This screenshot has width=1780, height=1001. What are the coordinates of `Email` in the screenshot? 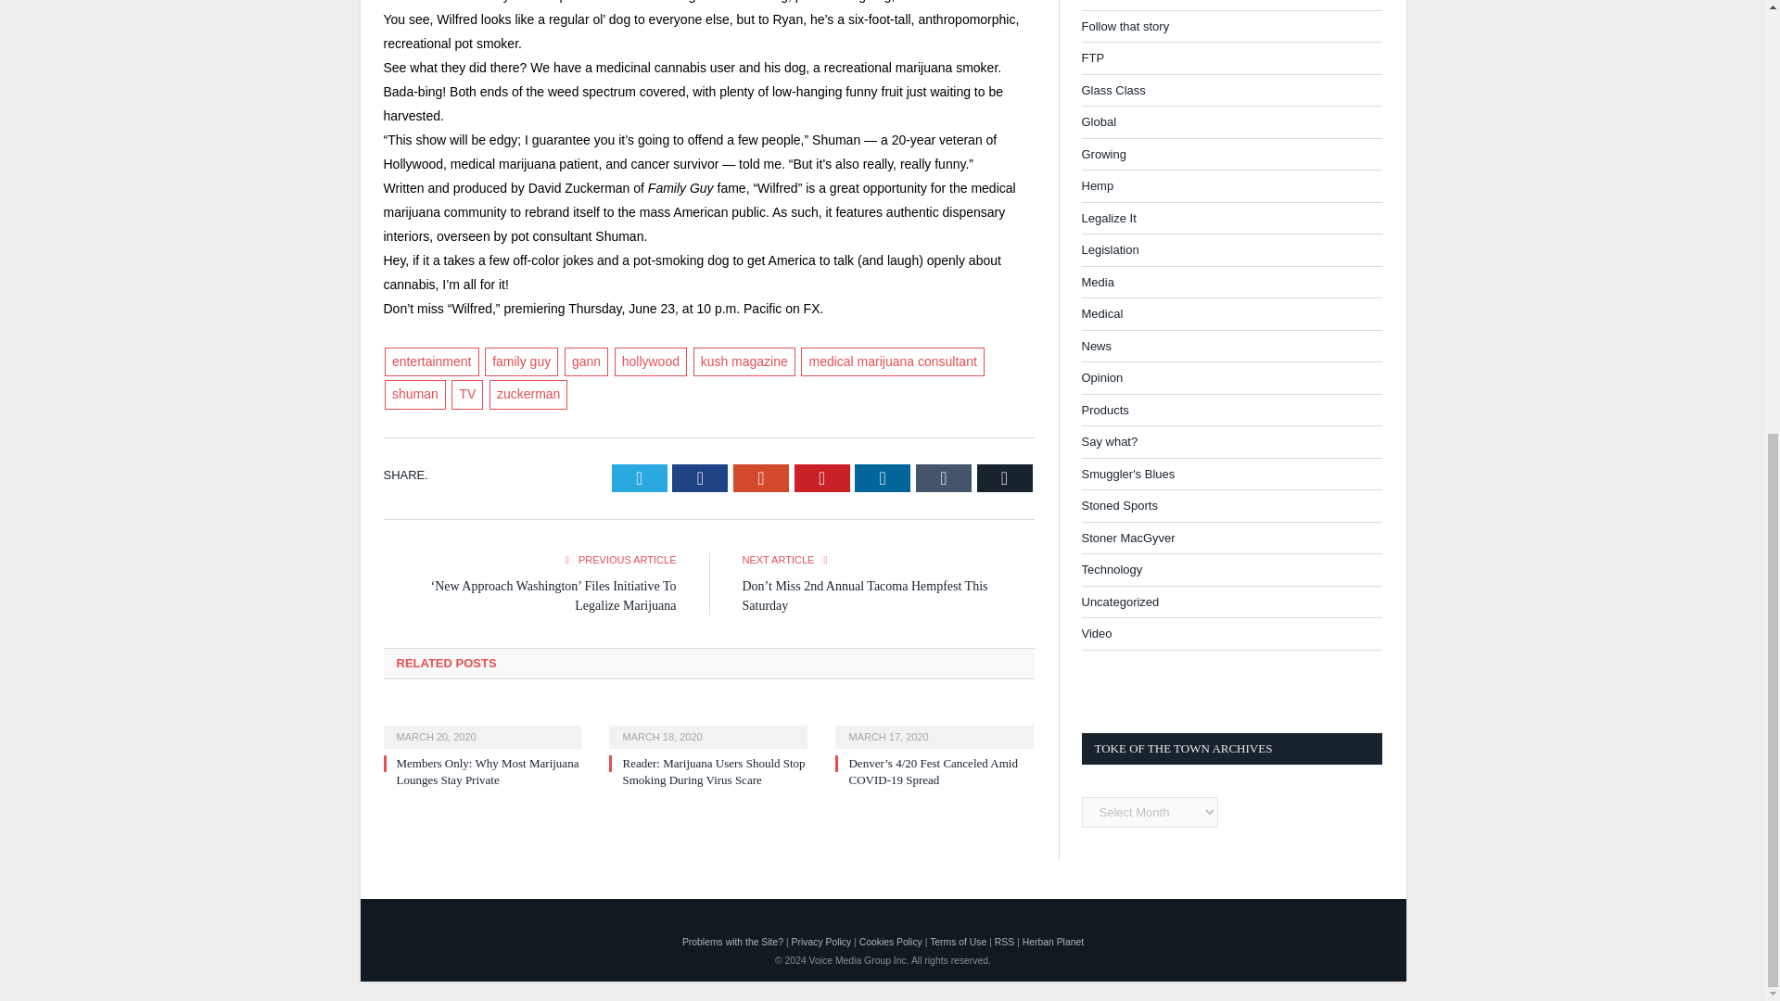 It's located at (1005, 478).